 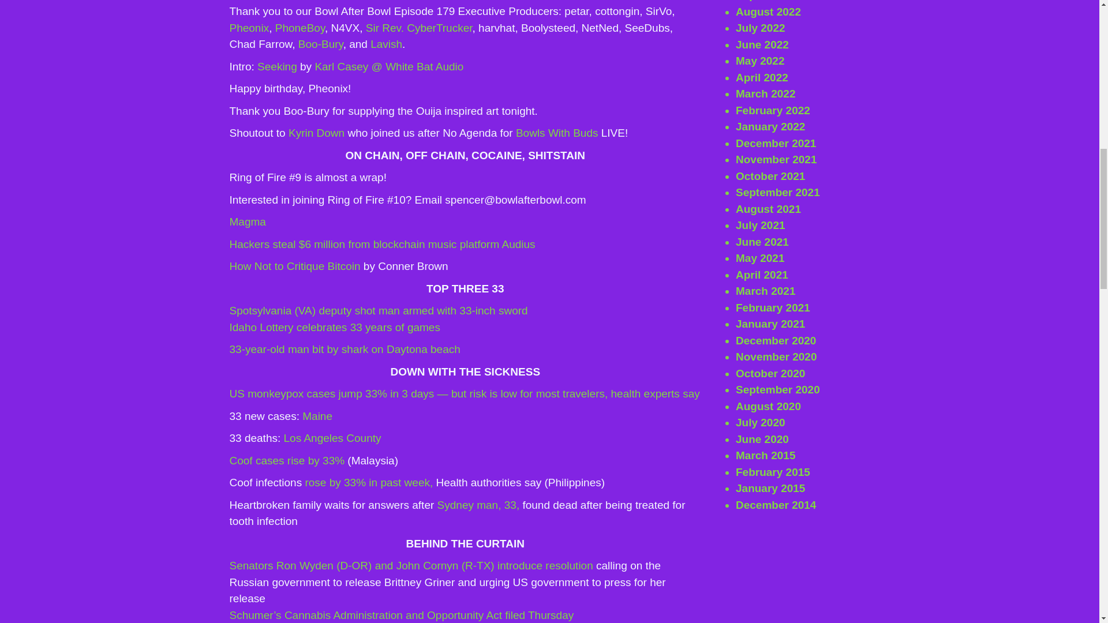 I want to click on Maine, so click(x=317, y=416).